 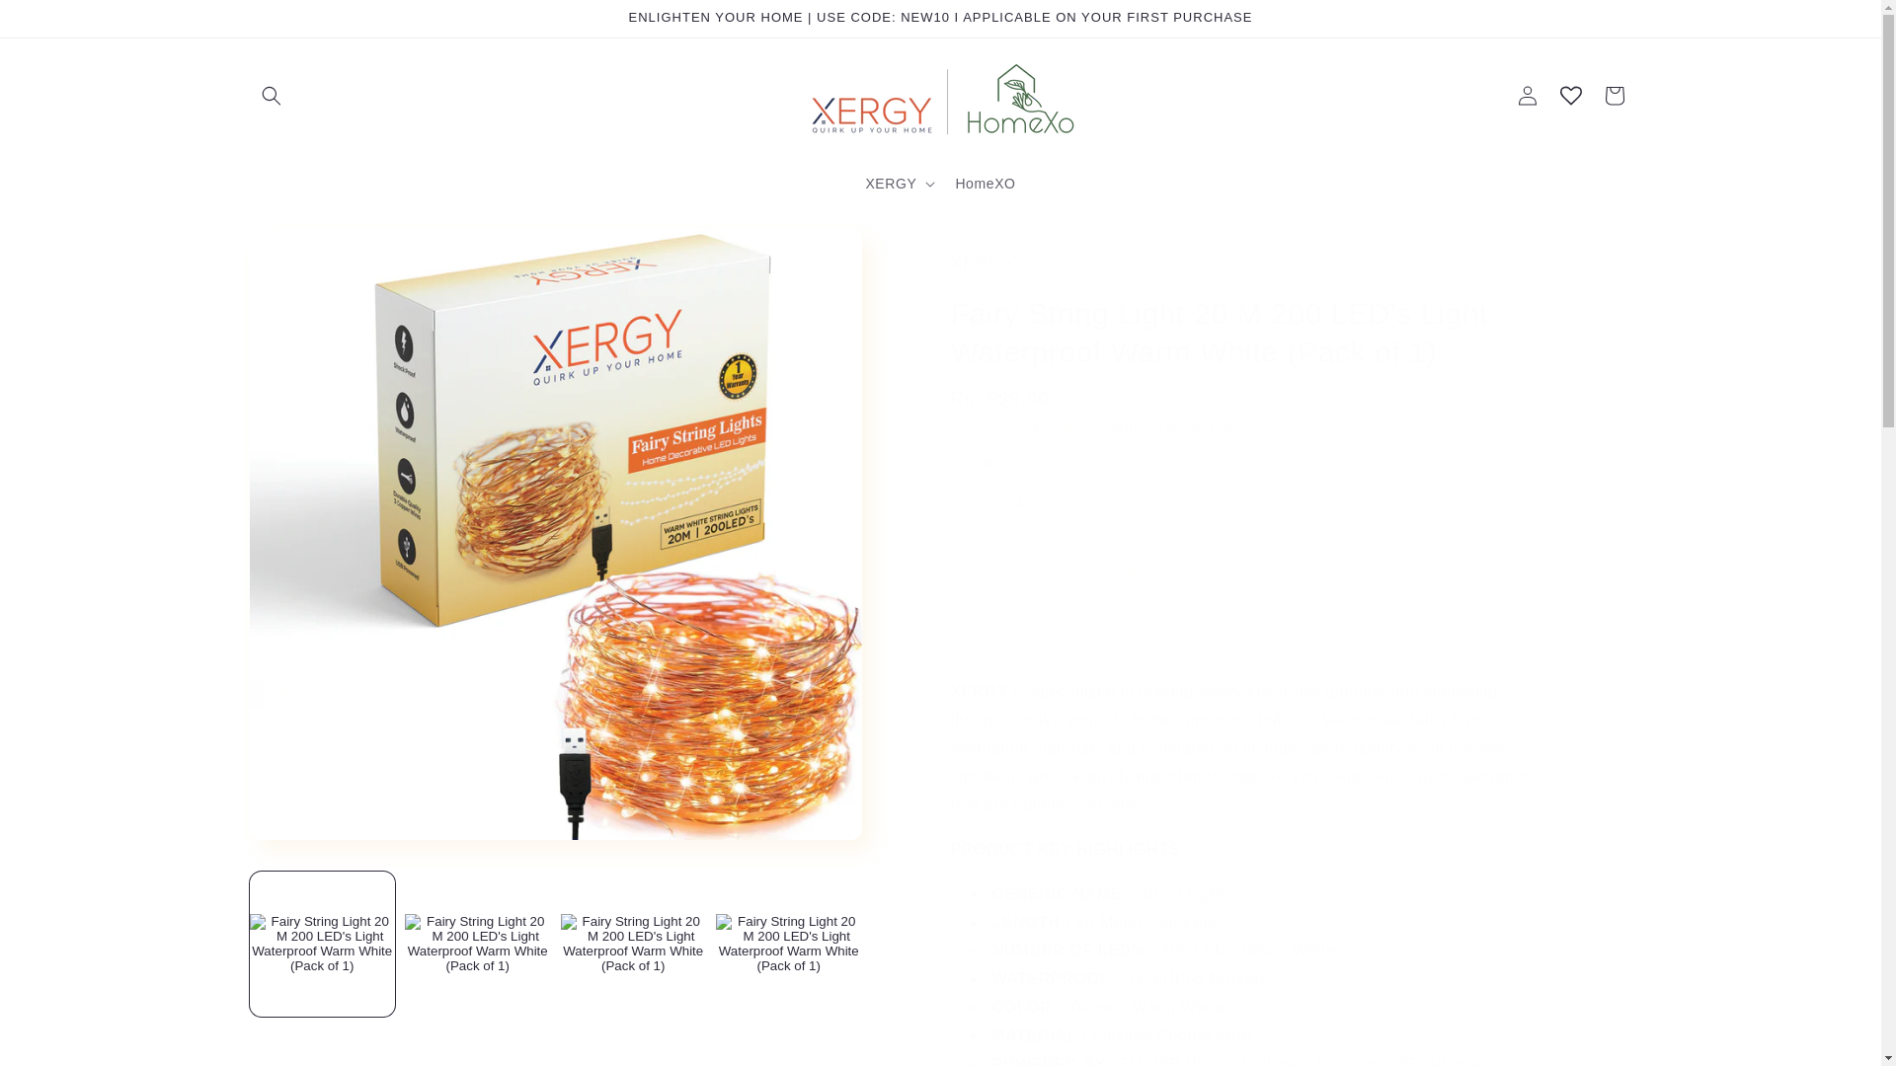 What do you see at coordinates (1527, 95) in the screenshot?
I see `Log in` at bounding box center [1527, 95].